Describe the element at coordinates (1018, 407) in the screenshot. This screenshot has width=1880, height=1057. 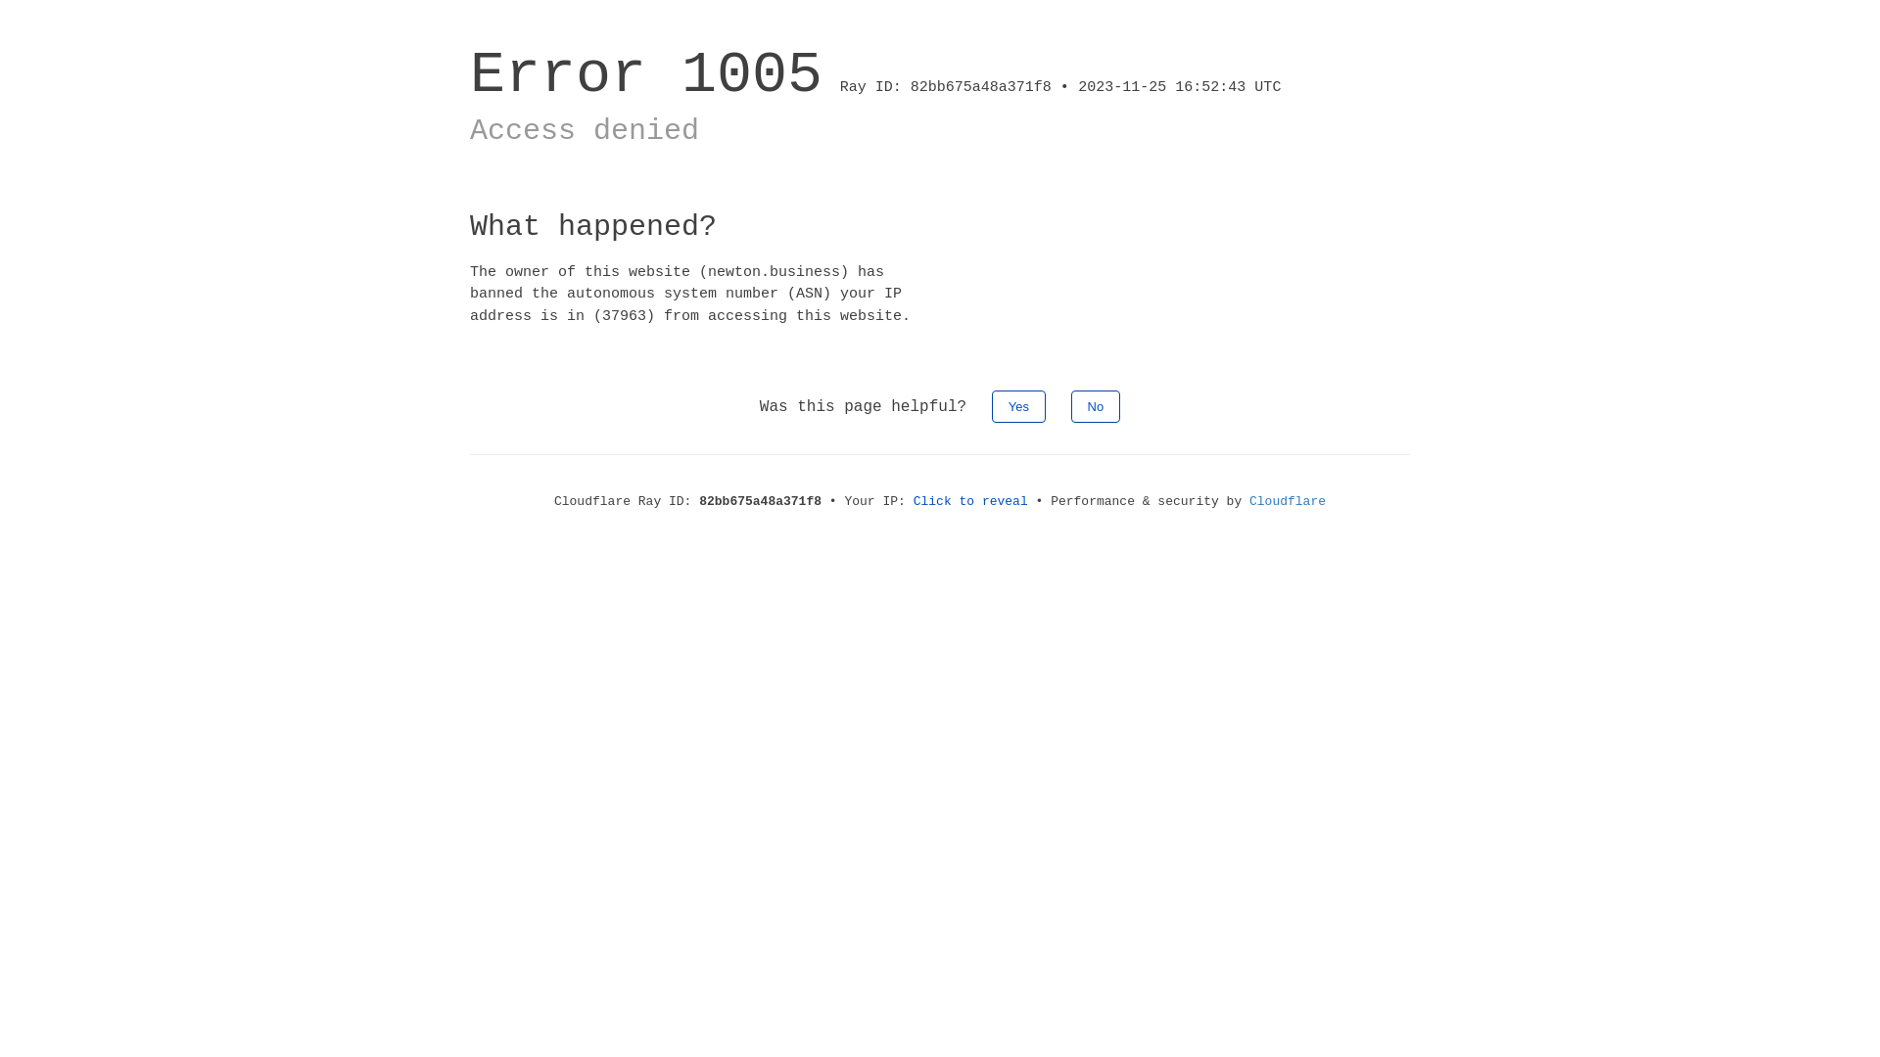
I see `Yes` at that location.